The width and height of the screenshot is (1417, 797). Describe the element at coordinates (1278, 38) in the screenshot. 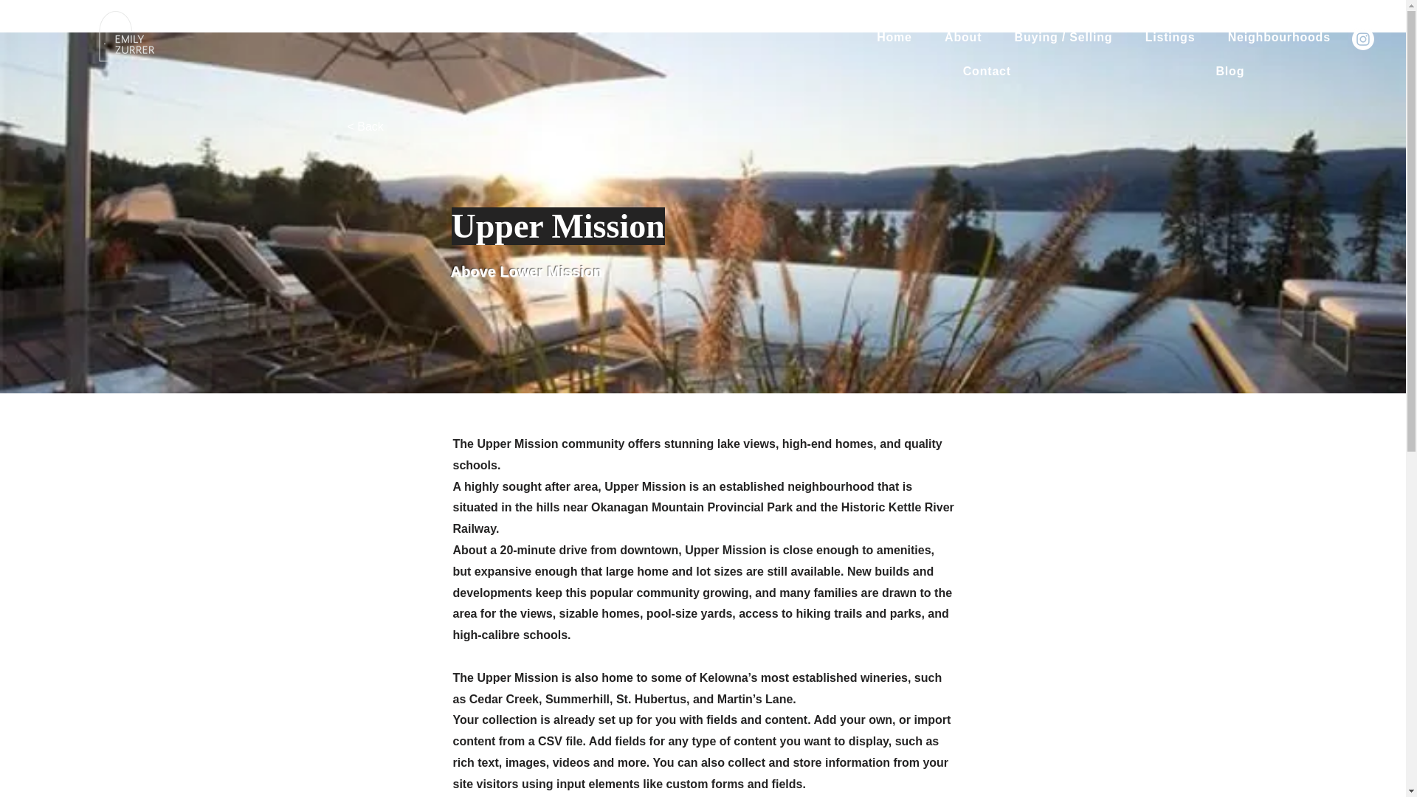

I see `Neighbourhoods` at that location.